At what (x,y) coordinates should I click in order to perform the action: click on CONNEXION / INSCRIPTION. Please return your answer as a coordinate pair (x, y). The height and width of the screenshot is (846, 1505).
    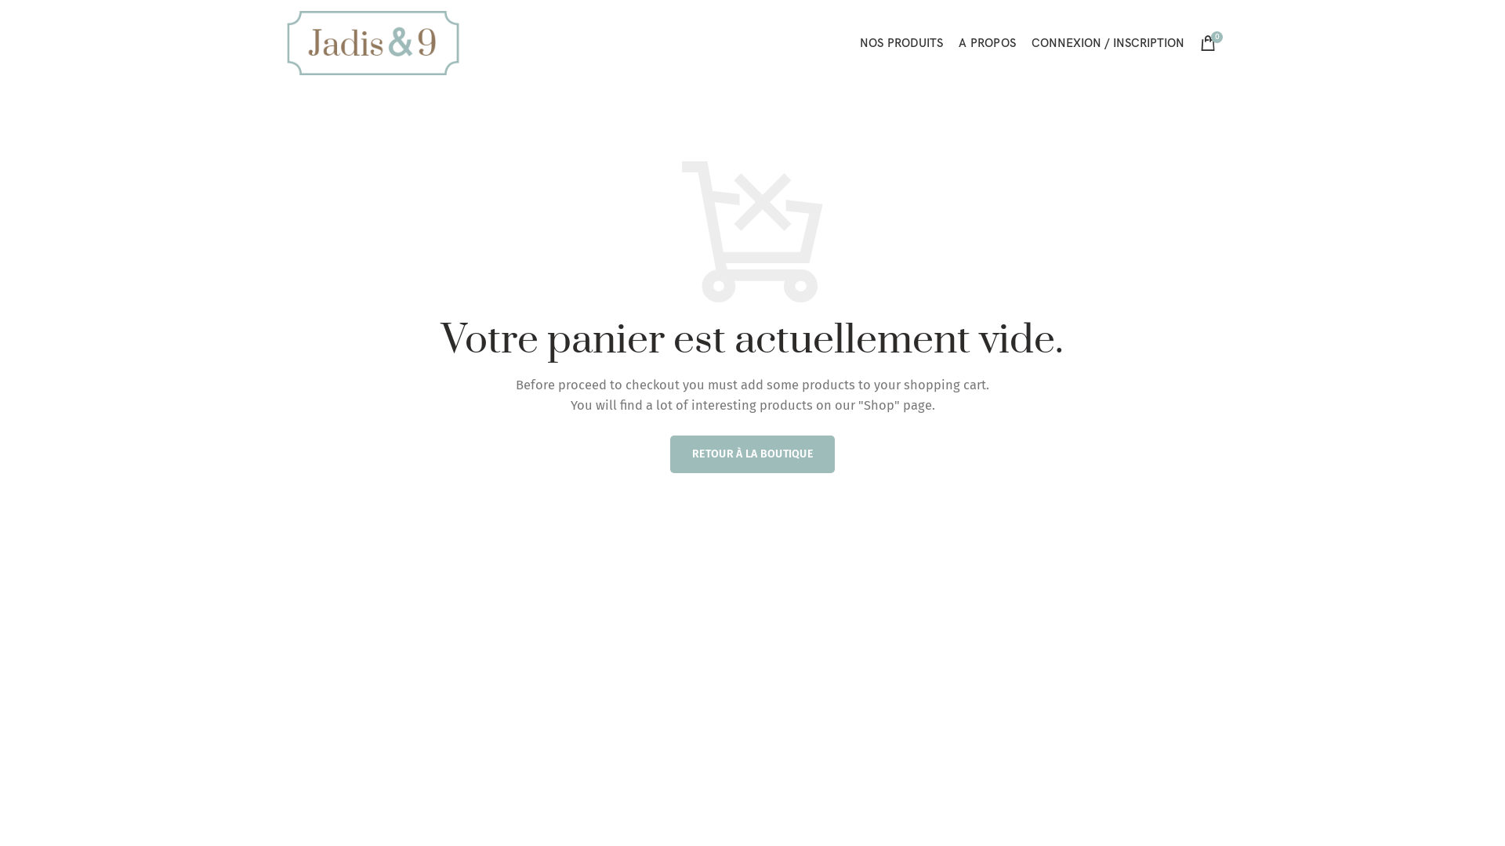
    Looking at the image, I should click on (1108, 43).